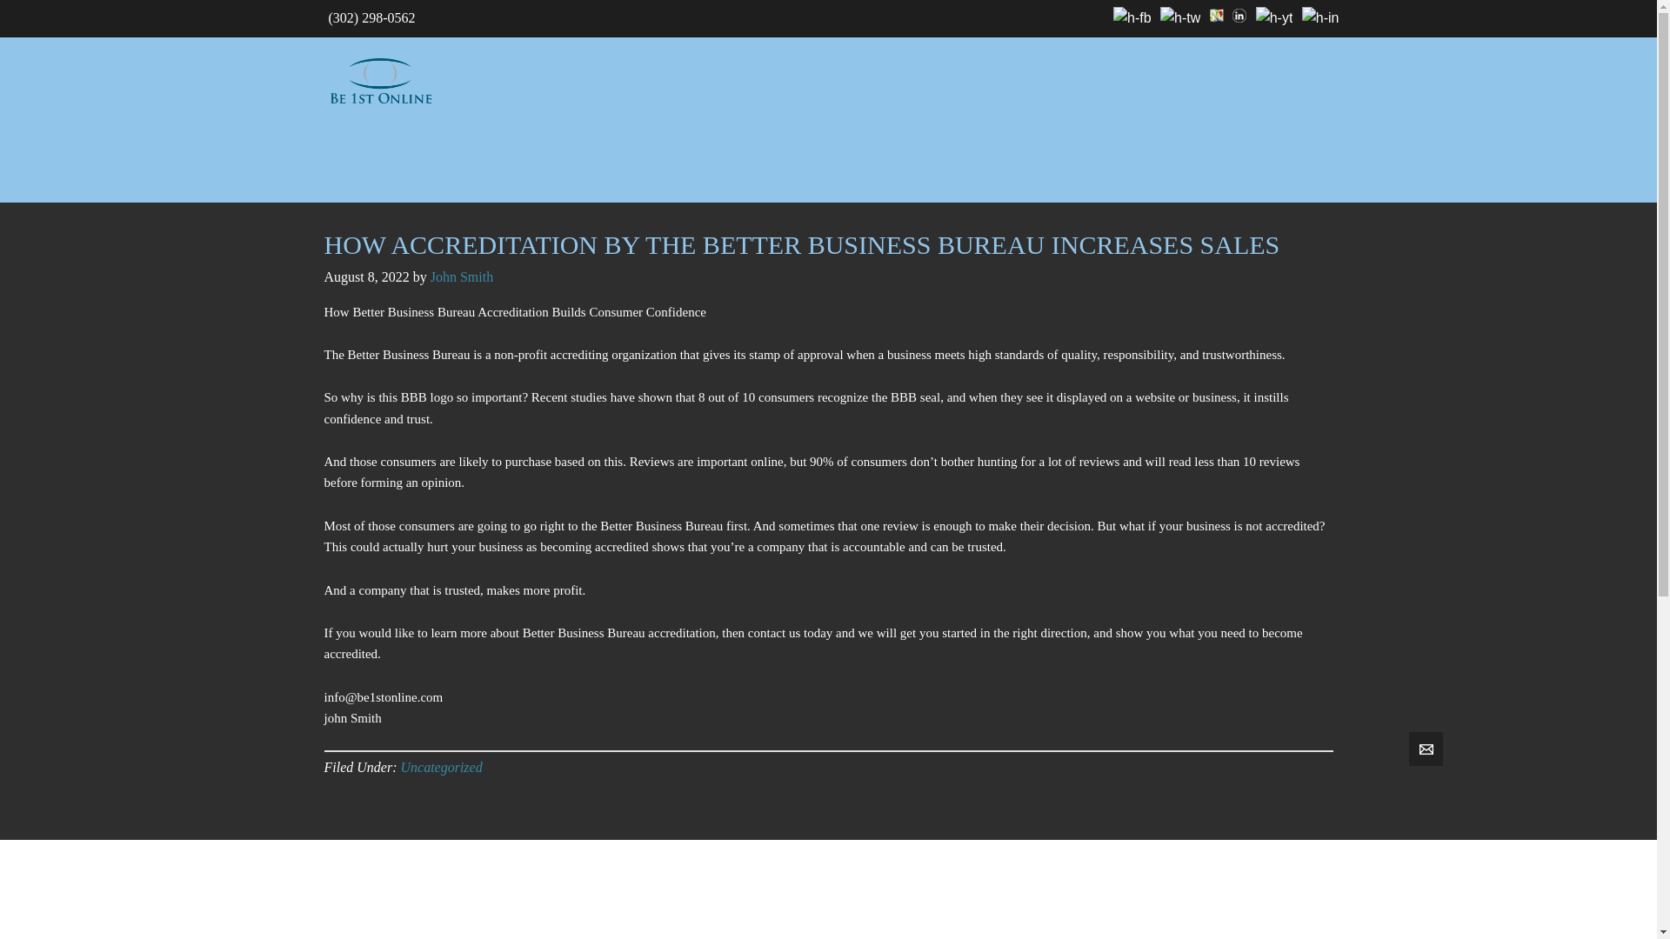 This screenshot has width=1670, height=939. Describe the element at coordinates (949, 79) in the screenshot. I see `HOME` at that location.